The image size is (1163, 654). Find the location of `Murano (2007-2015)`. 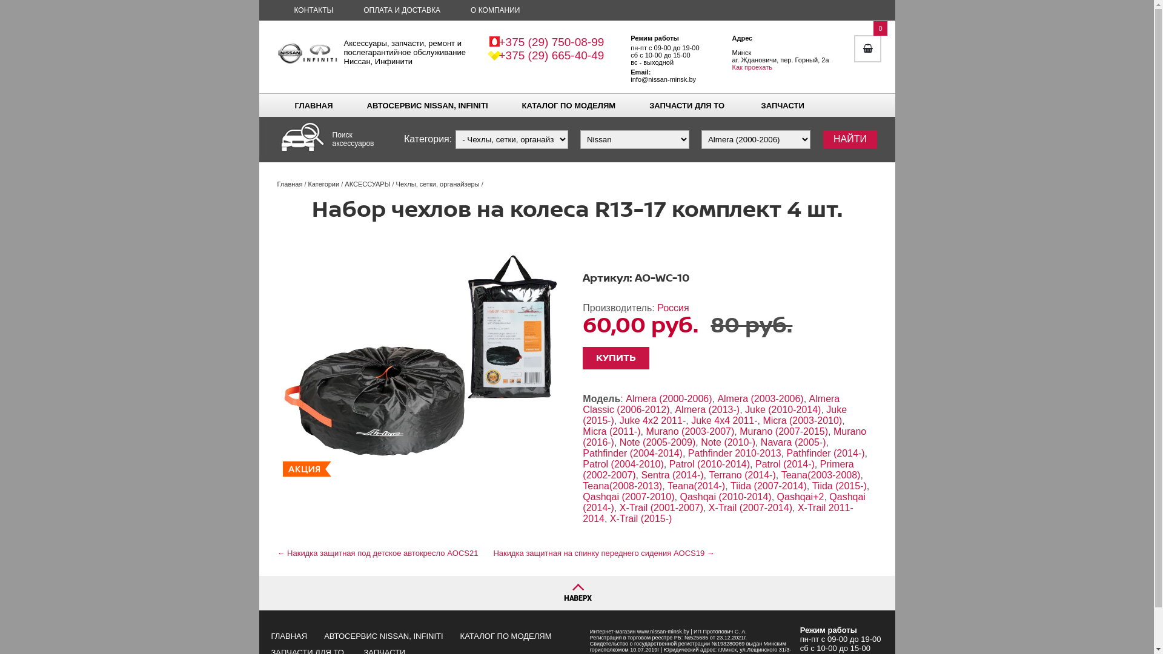

Murano (2007-2015) is located at coordinates (784, 431).